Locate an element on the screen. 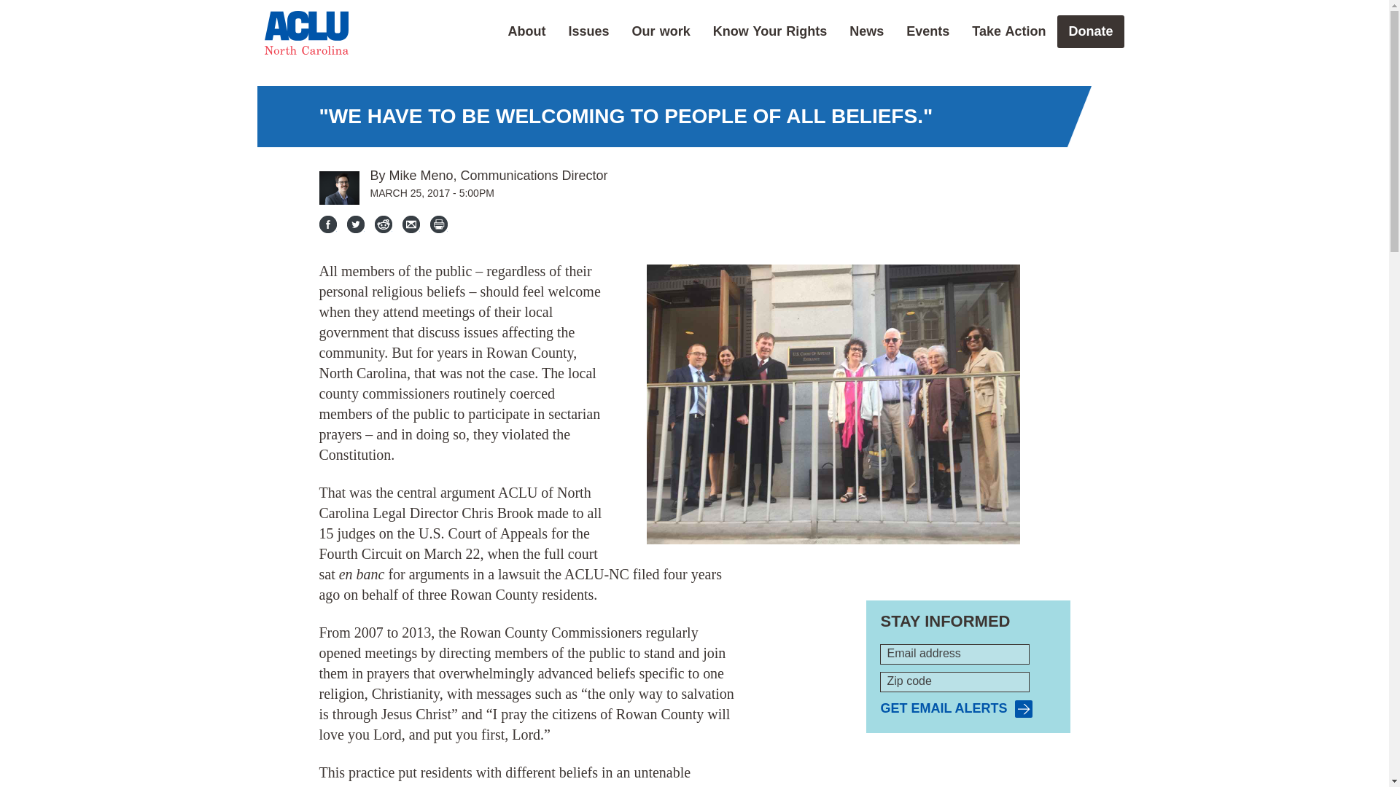  Events is located at coordinates (927, 31).